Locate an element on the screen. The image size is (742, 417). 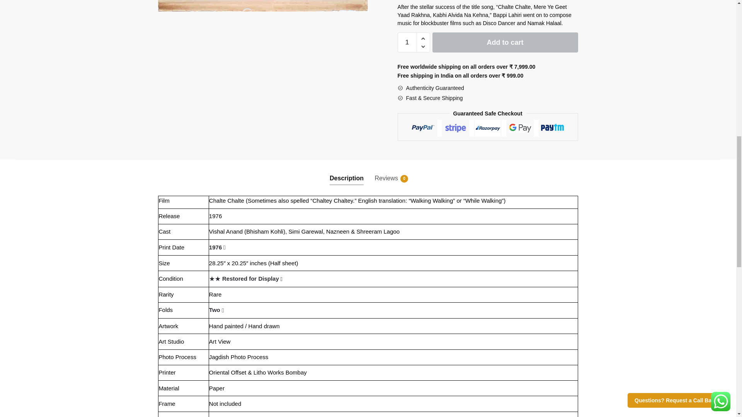
1 is located at coordinates (407, 42).